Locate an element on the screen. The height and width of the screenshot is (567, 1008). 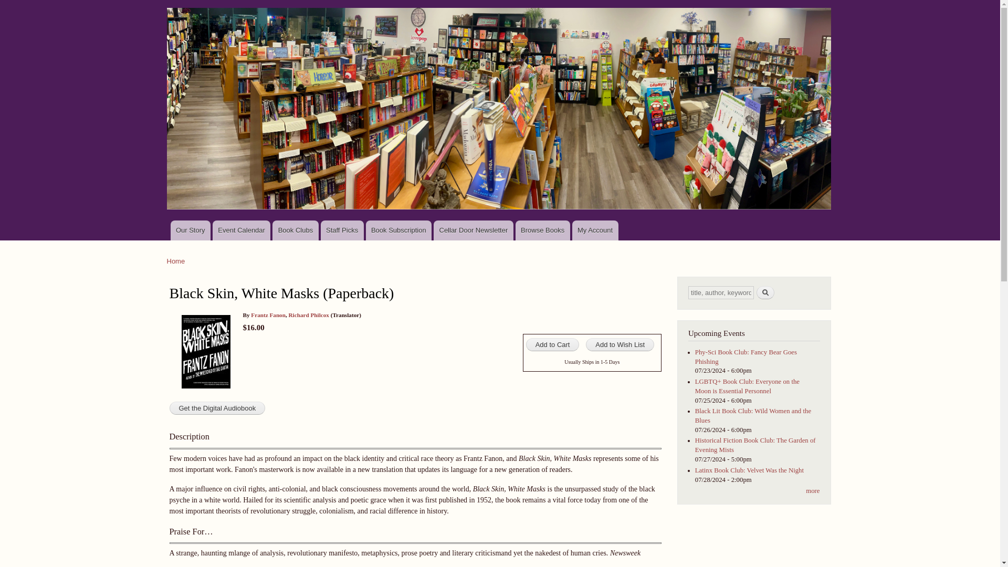
Richard Philcox is located at coordinates (309, 315).